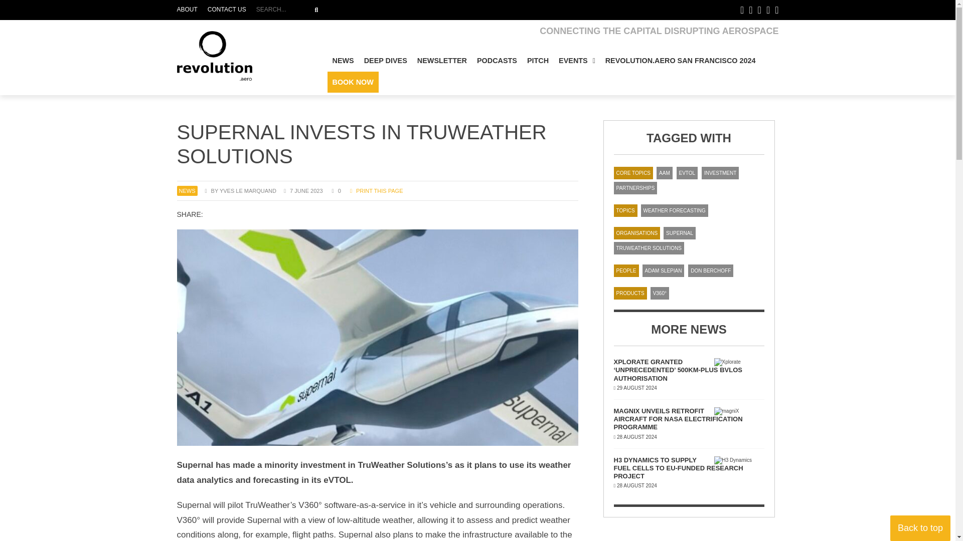  What do you see at coordinates (189, 10) in the screenshot?
I see `ABOUT` at bounding box center [189, 10].